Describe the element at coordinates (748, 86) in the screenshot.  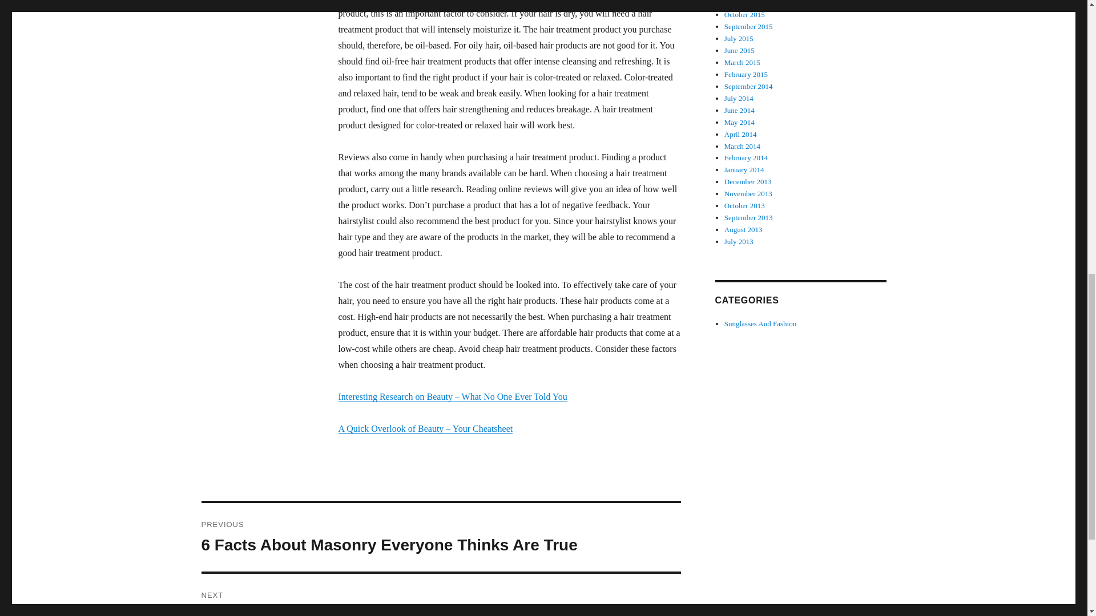
I see `September 2013` at that location.